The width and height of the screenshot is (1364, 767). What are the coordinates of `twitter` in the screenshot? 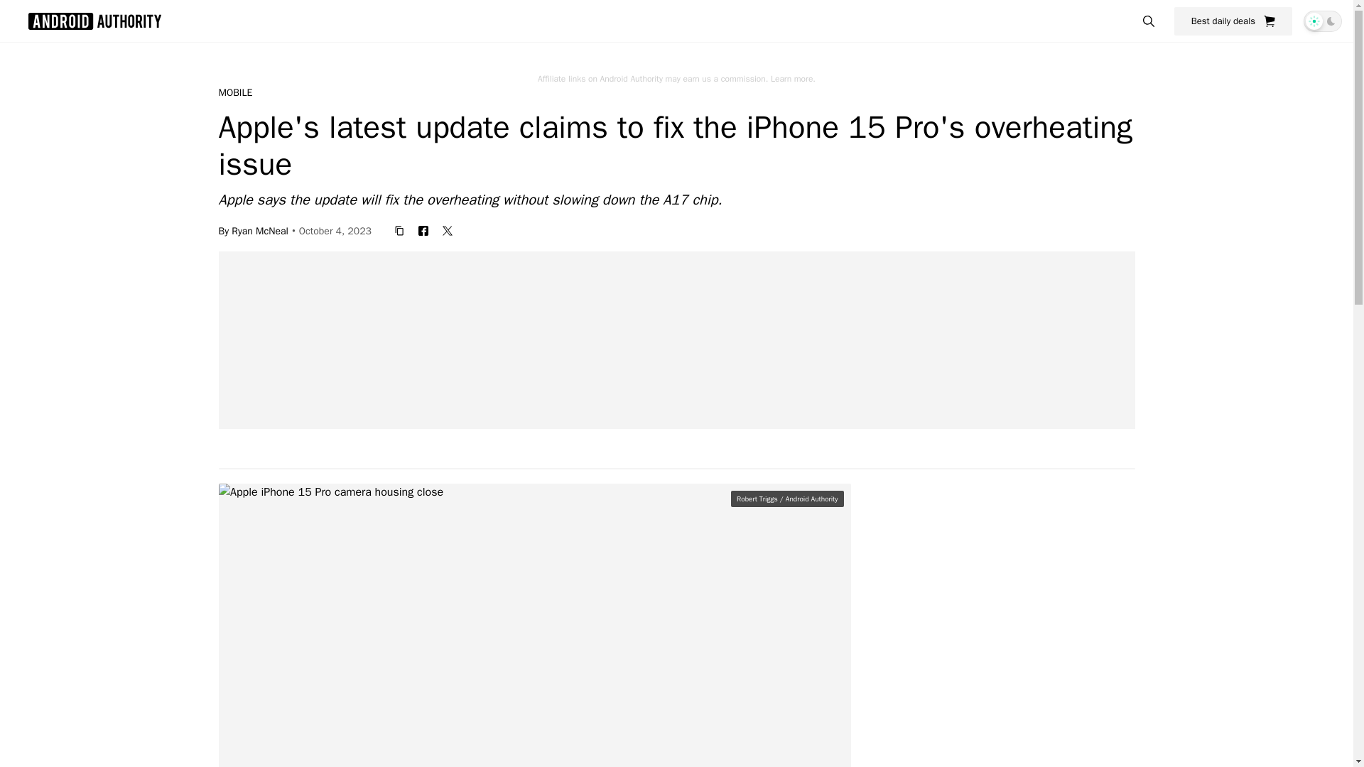 It's located at (448, 230).